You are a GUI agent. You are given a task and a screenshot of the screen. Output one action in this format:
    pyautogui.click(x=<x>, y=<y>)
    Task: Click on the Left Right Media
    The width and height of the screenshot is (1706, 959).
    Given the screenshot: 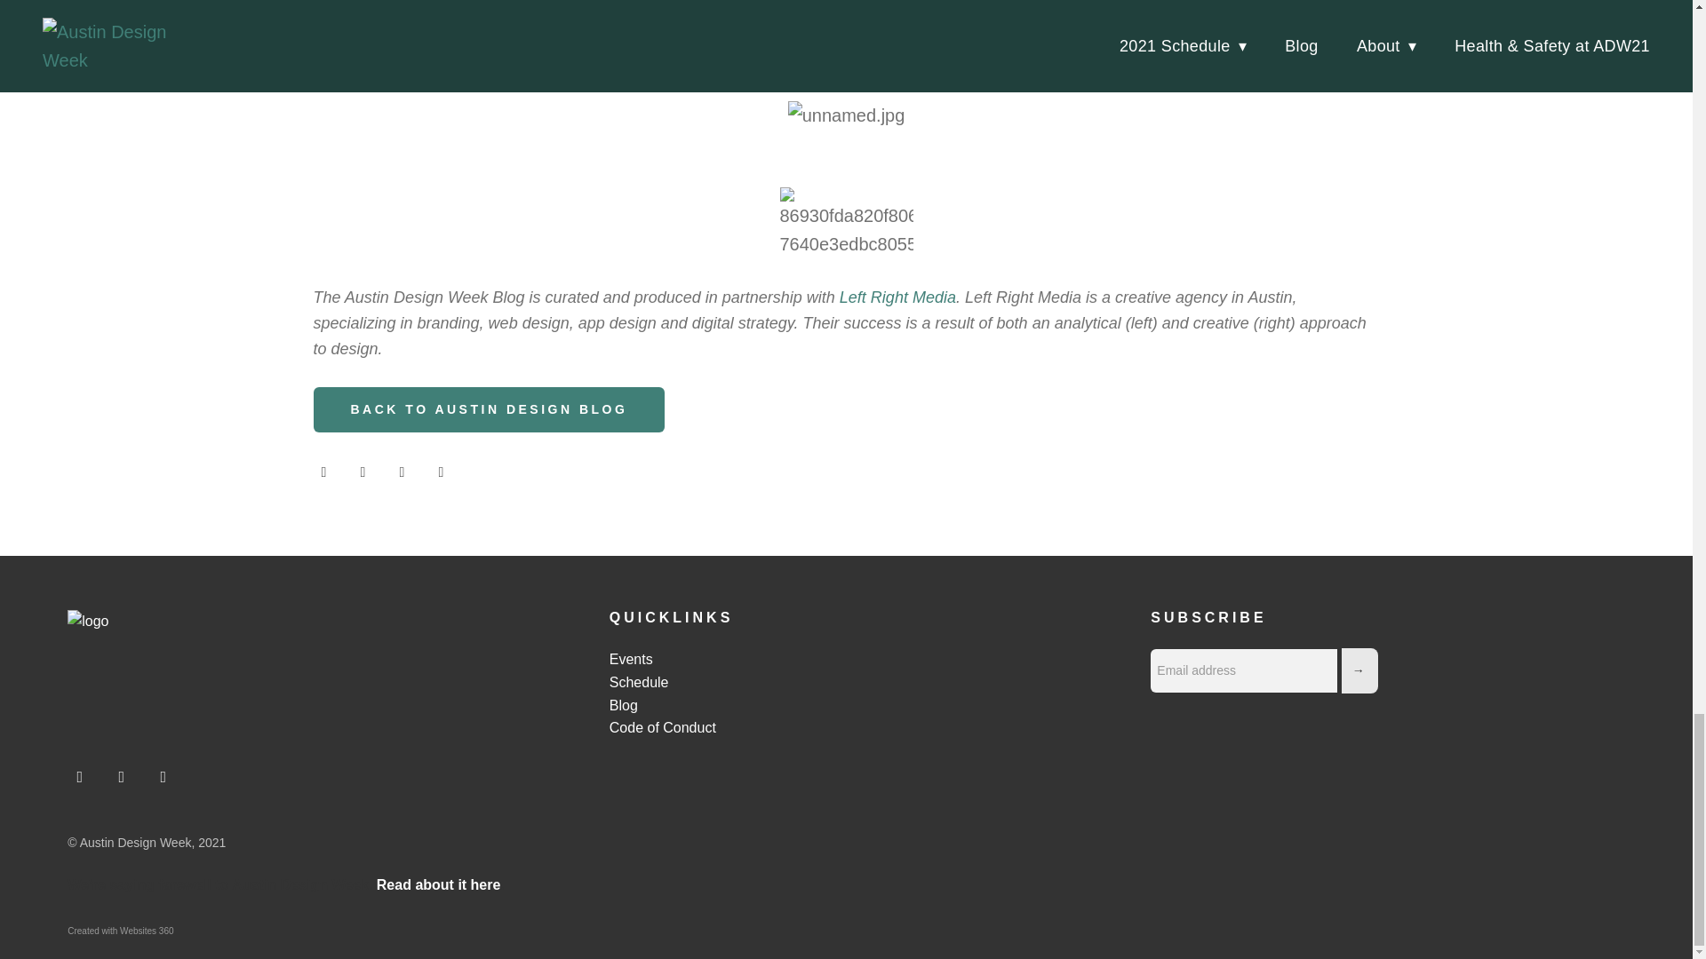 What is the action you would take?
    pyautogui.click(x=897, y=297)
    